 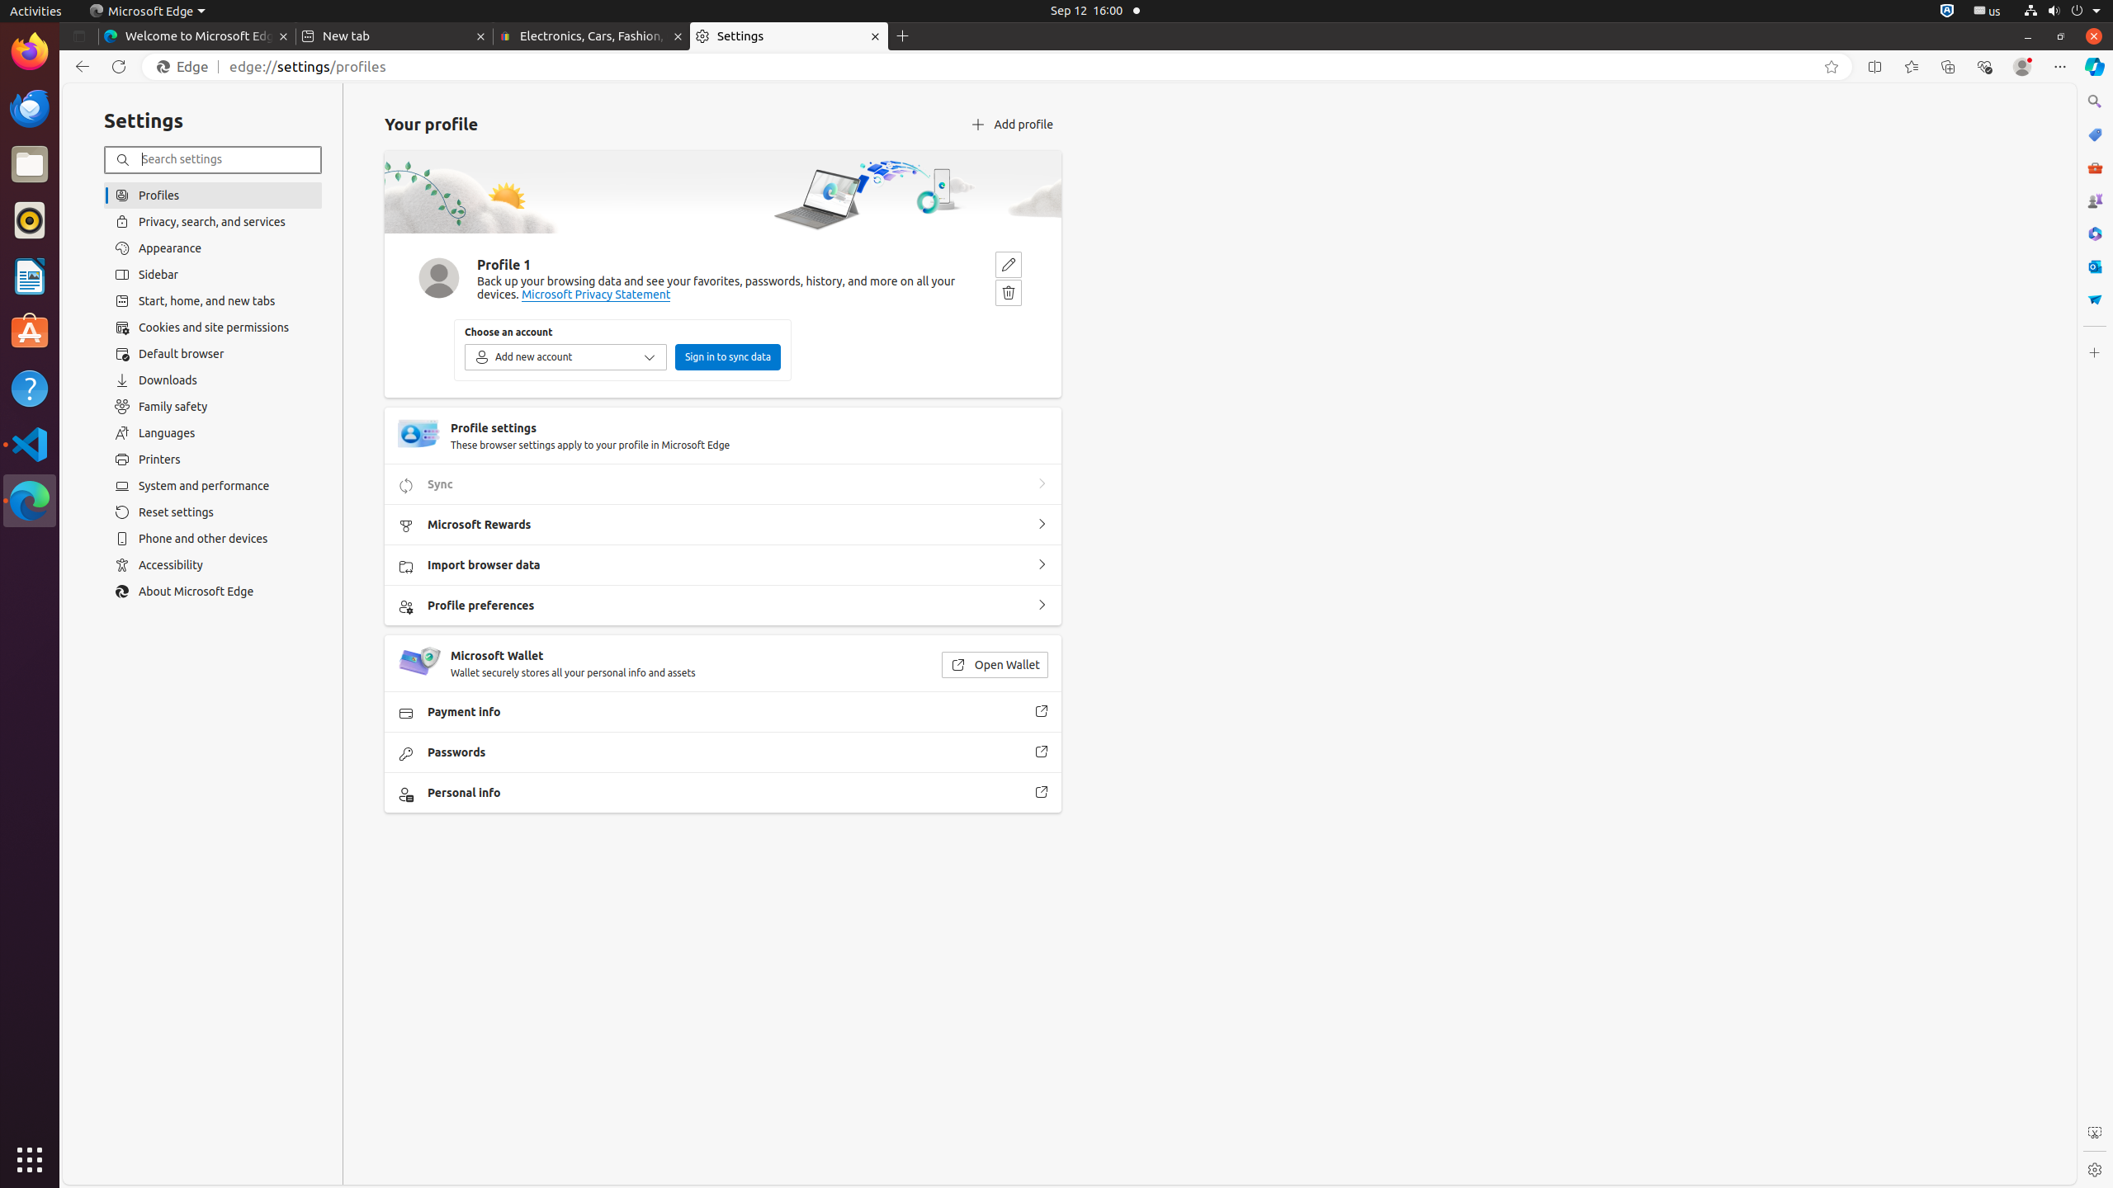 What do you see at coordinates (2095, 1133) in the screenshot?
I see `Screenshot` at bounding box center [2095, 1133].